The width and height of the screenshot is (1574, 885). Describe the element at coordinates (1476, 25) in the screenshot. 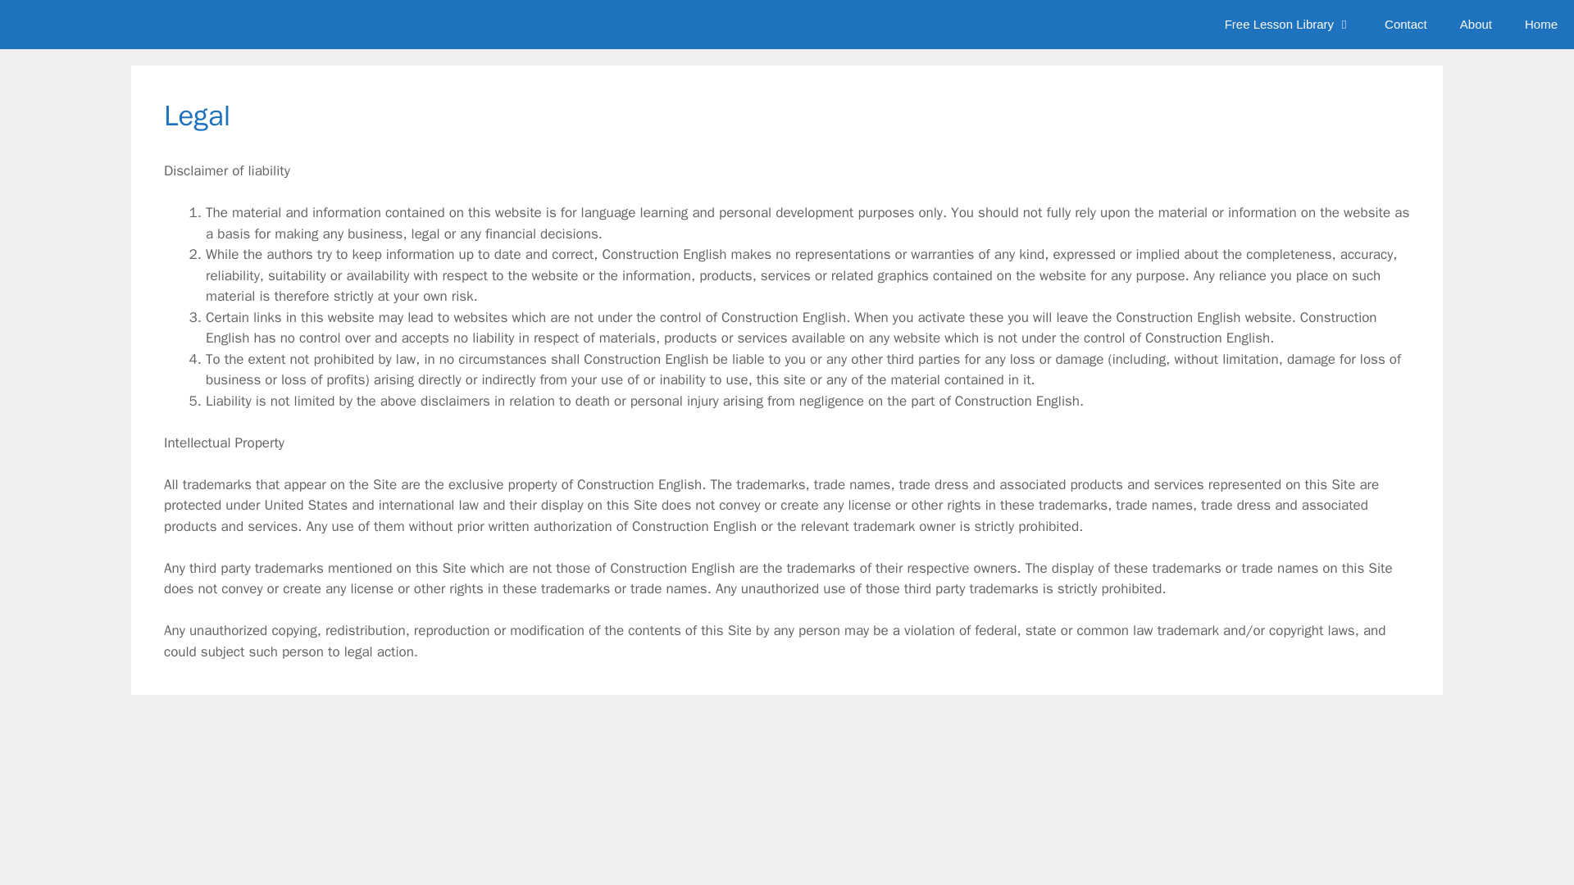

I see `About` at that location.